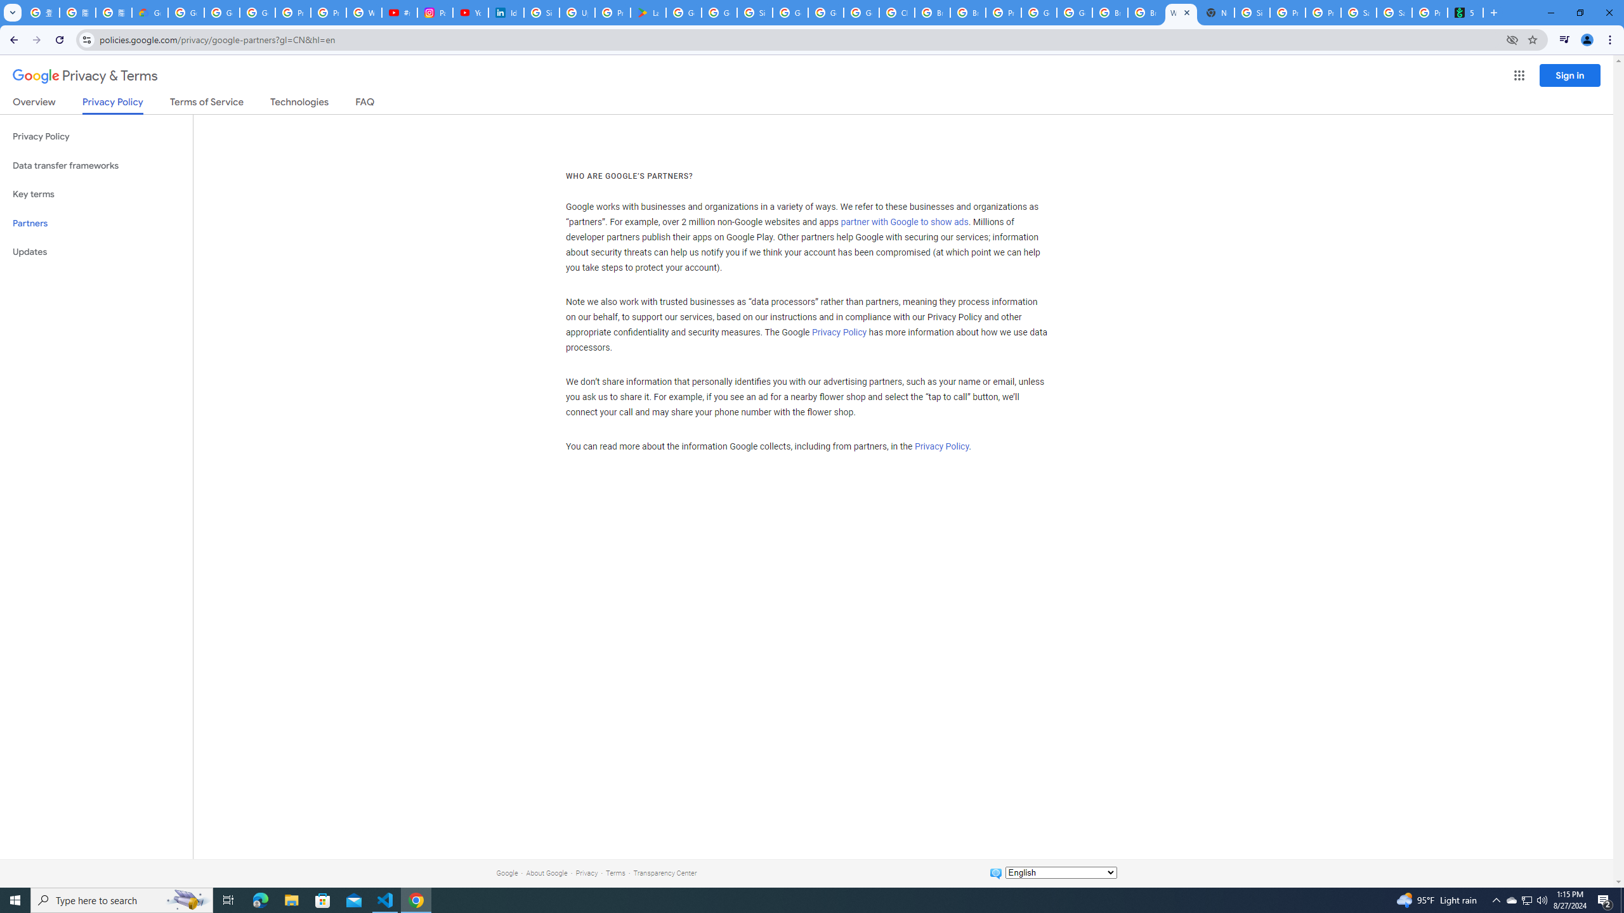 The height and width of the screenshot is (913, 1624). I want to click on Google apps, so click(1519, 75).